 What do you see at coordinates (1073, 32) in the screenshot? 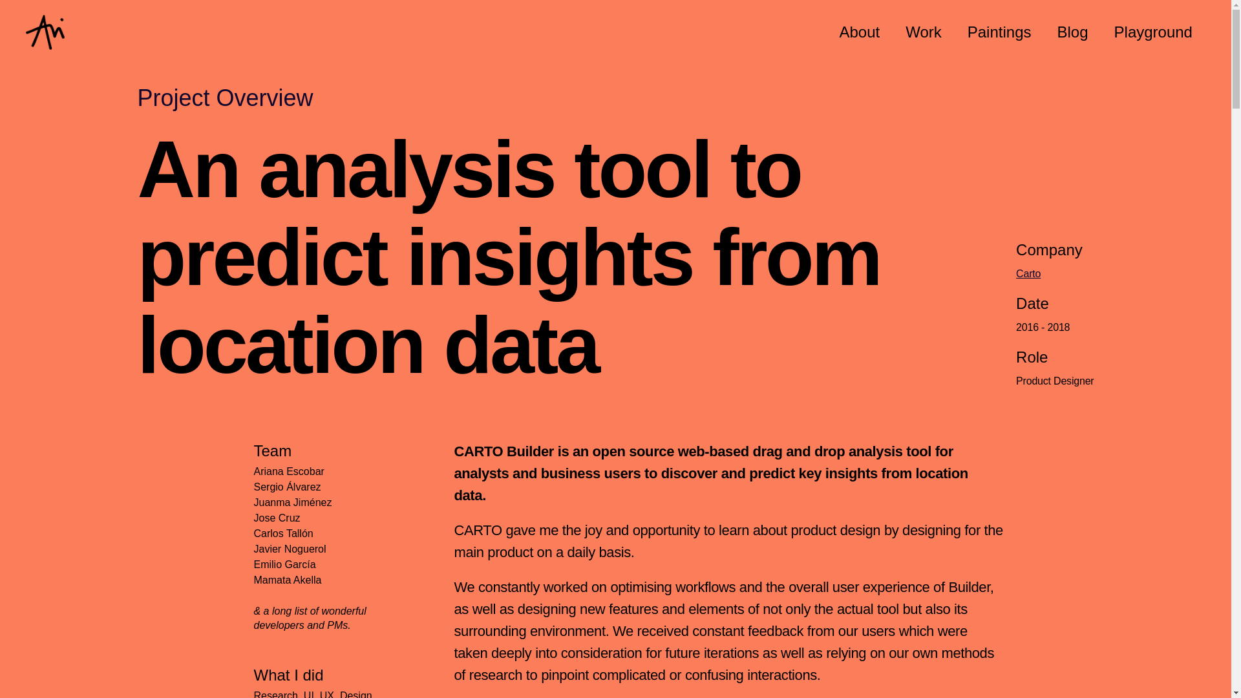
I see `Blog` at bounding box center [1073, 32].